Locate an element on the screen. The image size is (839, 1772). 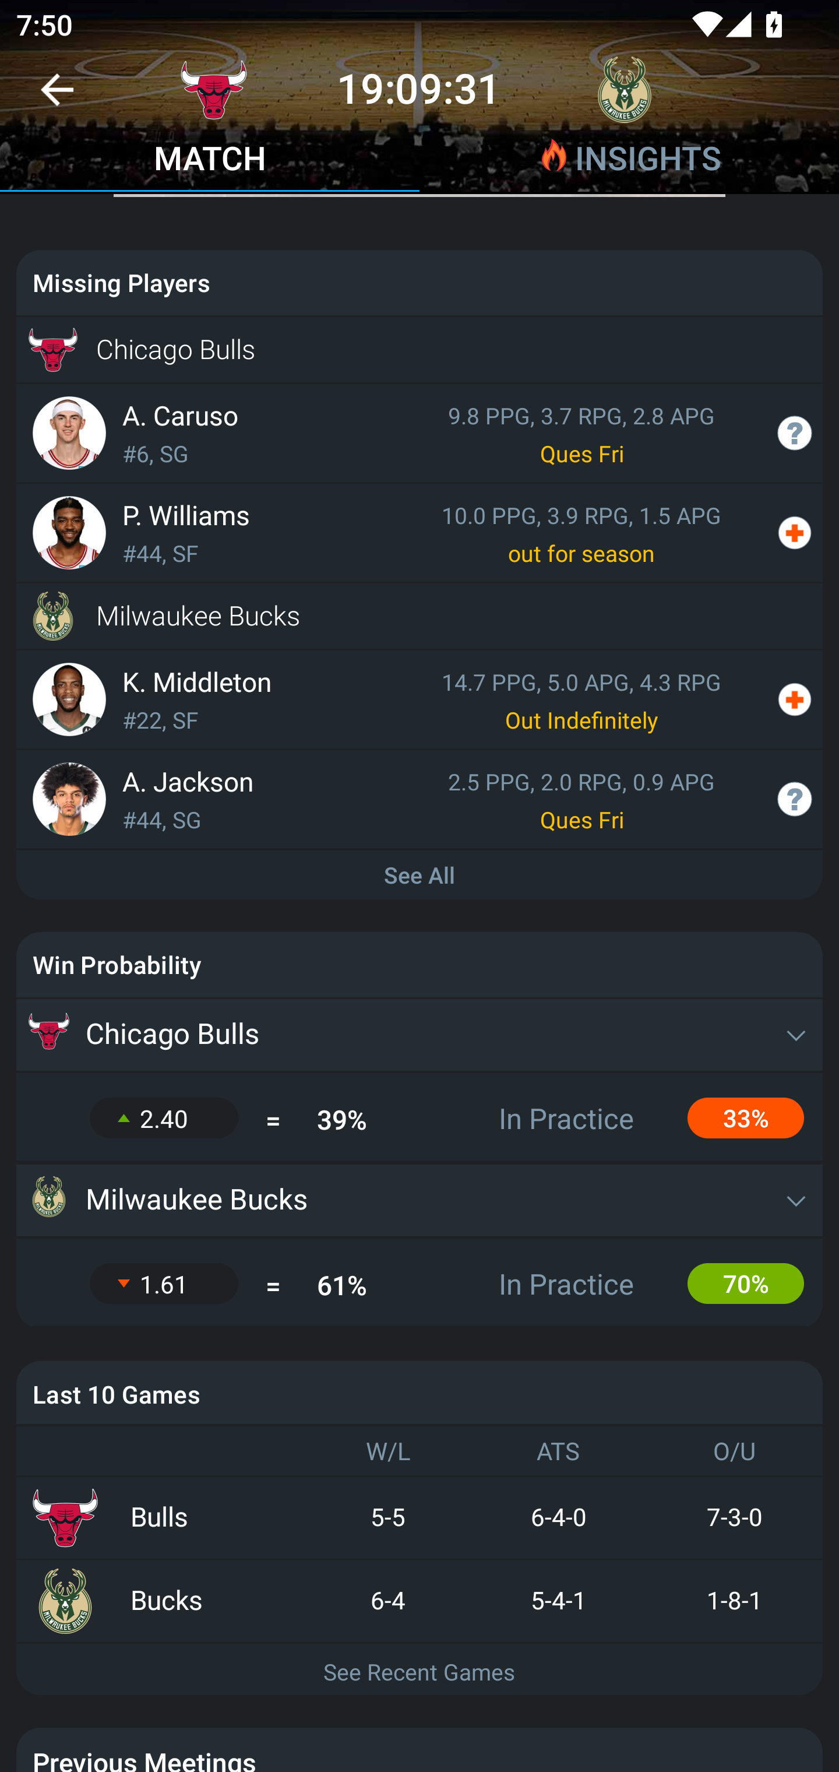
See Recent Games is located at coordinates (419, 1670).